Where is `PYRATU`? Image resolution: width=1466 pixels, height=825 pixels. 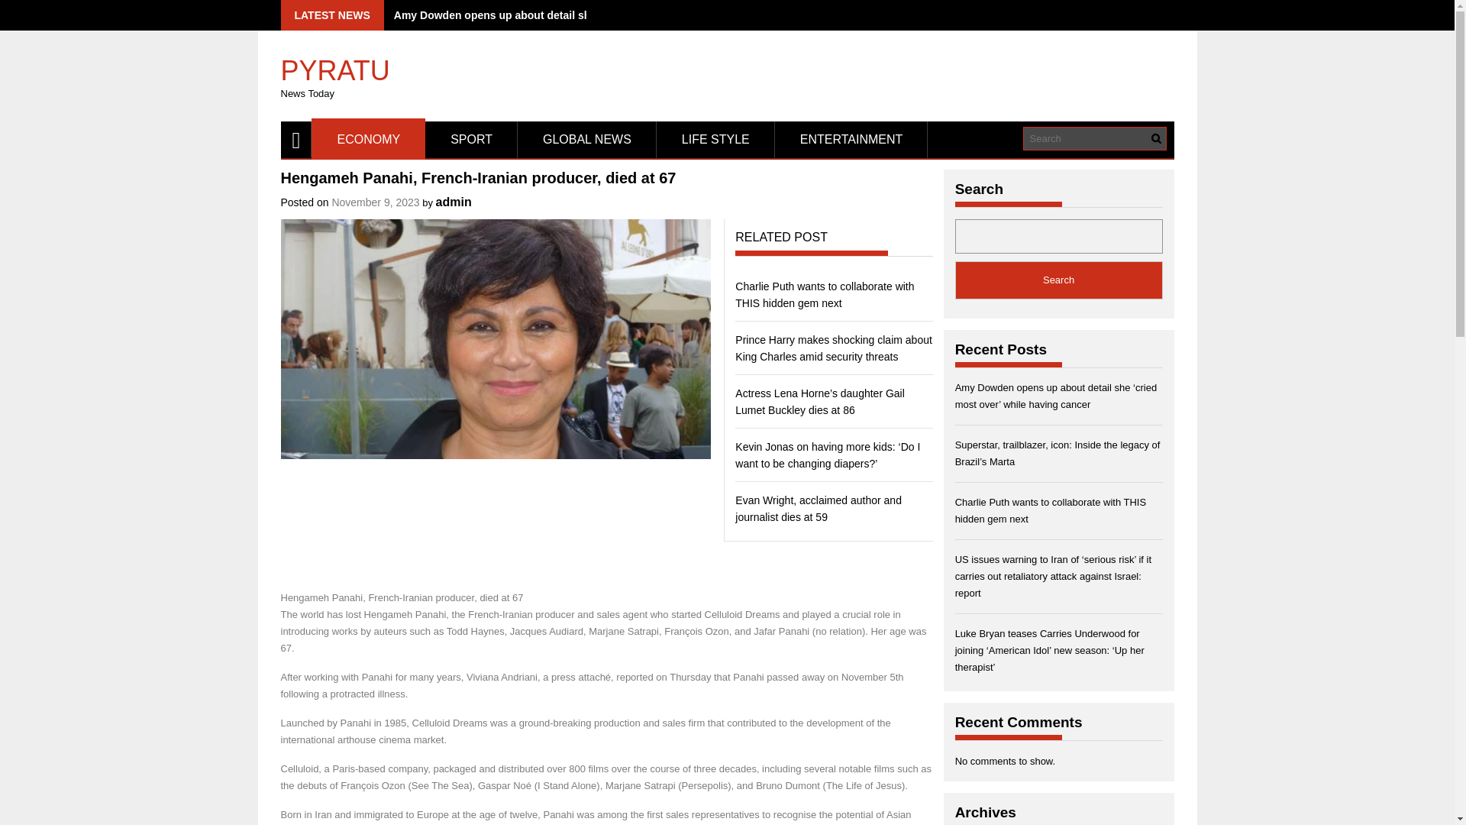 PYRATU is located at coordinates (335, 63).